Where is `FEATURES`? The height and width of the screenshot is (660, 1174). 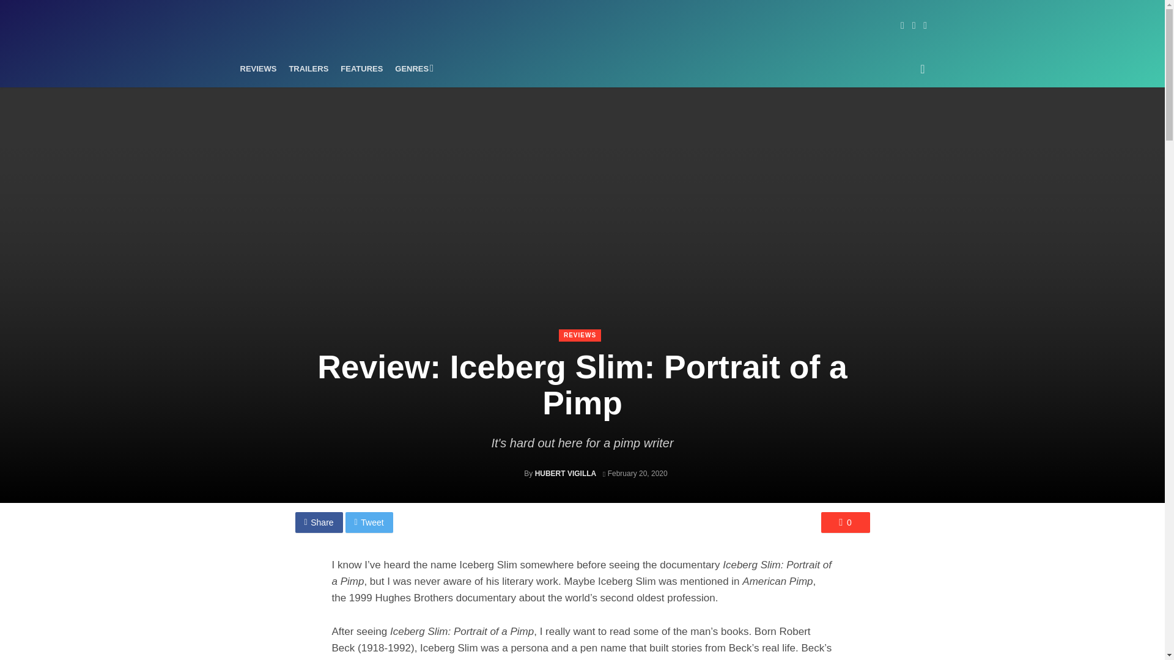
FEATURES is located at coordinates (361, 68).